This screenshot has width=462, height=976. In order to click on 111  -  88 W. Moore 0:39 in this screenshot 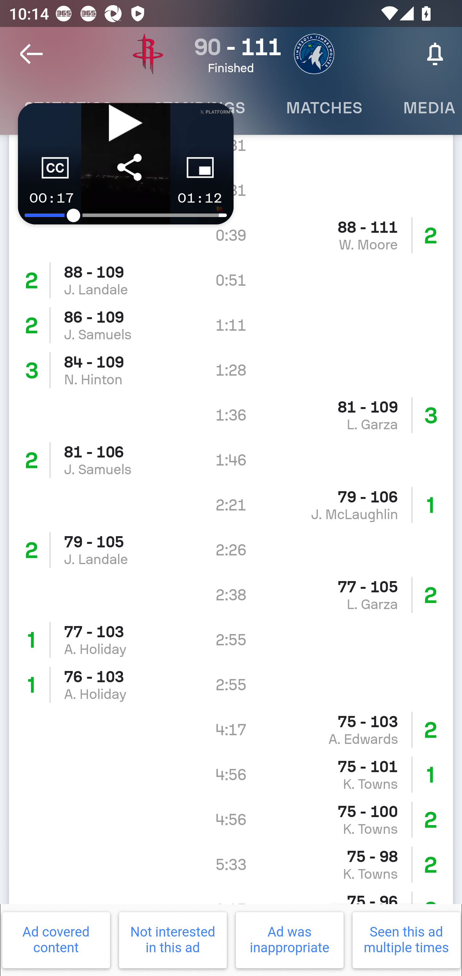, I will do `click(231, 235)`.